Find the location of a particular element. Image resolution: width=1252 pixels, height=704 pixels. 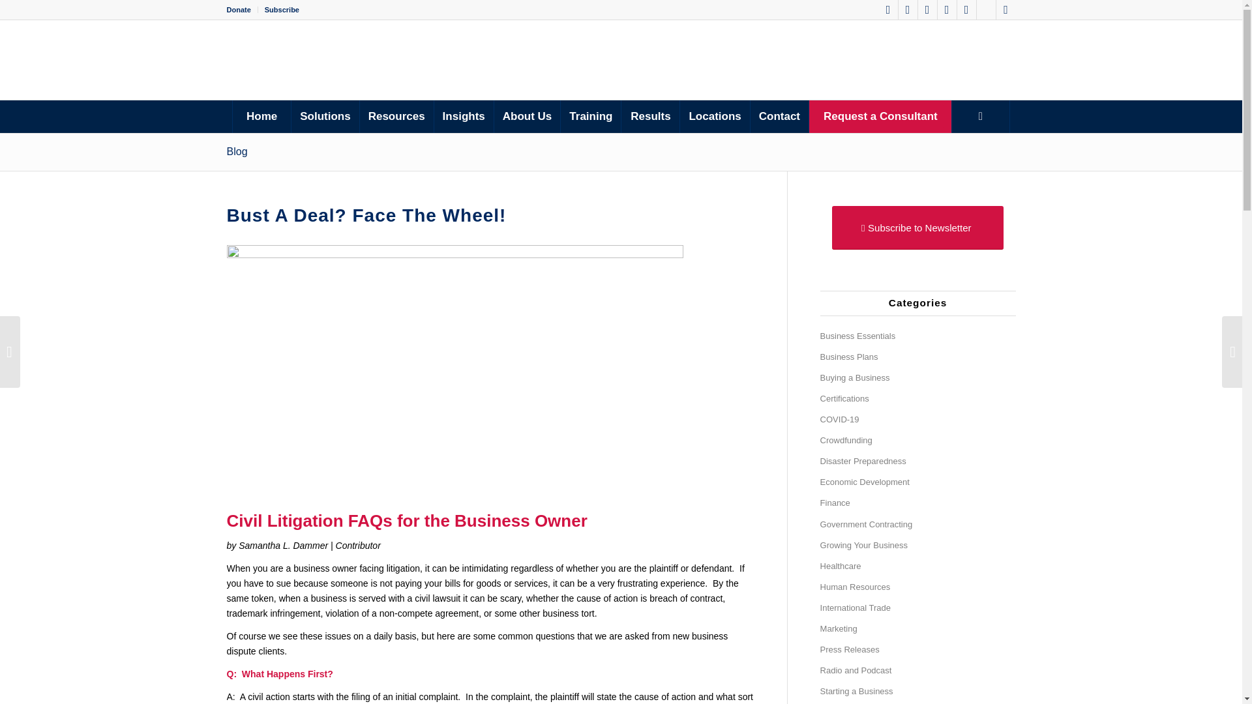

Resources is located at coordinates (396, 117).